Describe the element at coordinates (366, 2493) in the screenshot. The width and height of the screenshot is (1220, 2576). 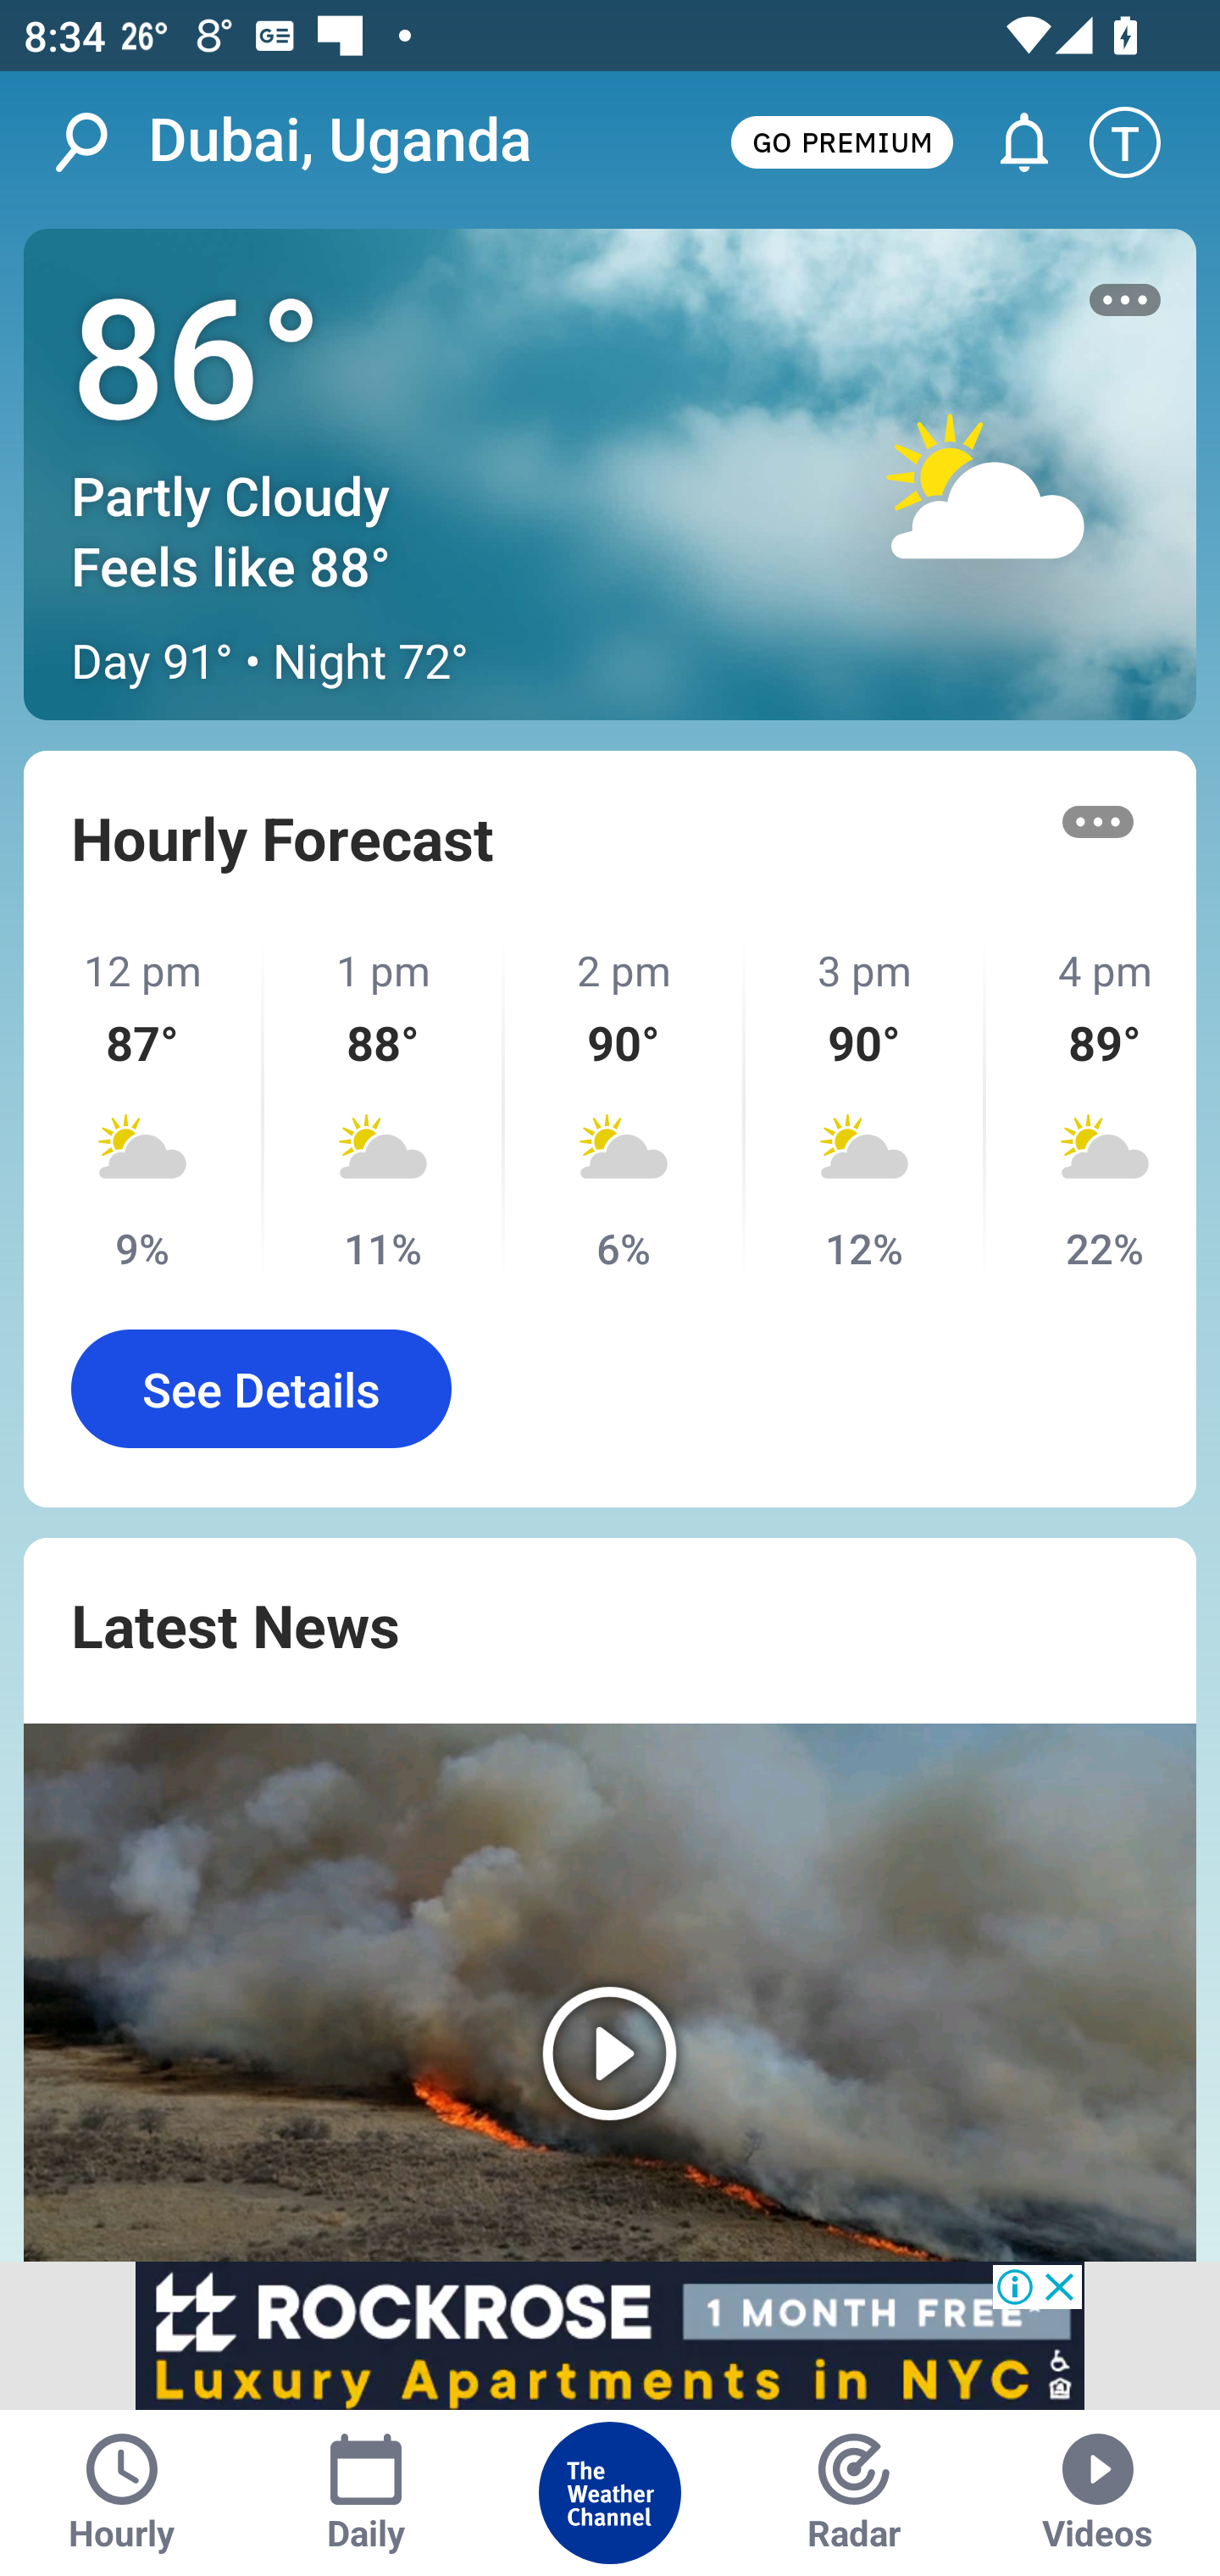
I see `Daily Tab Daily` at that location.